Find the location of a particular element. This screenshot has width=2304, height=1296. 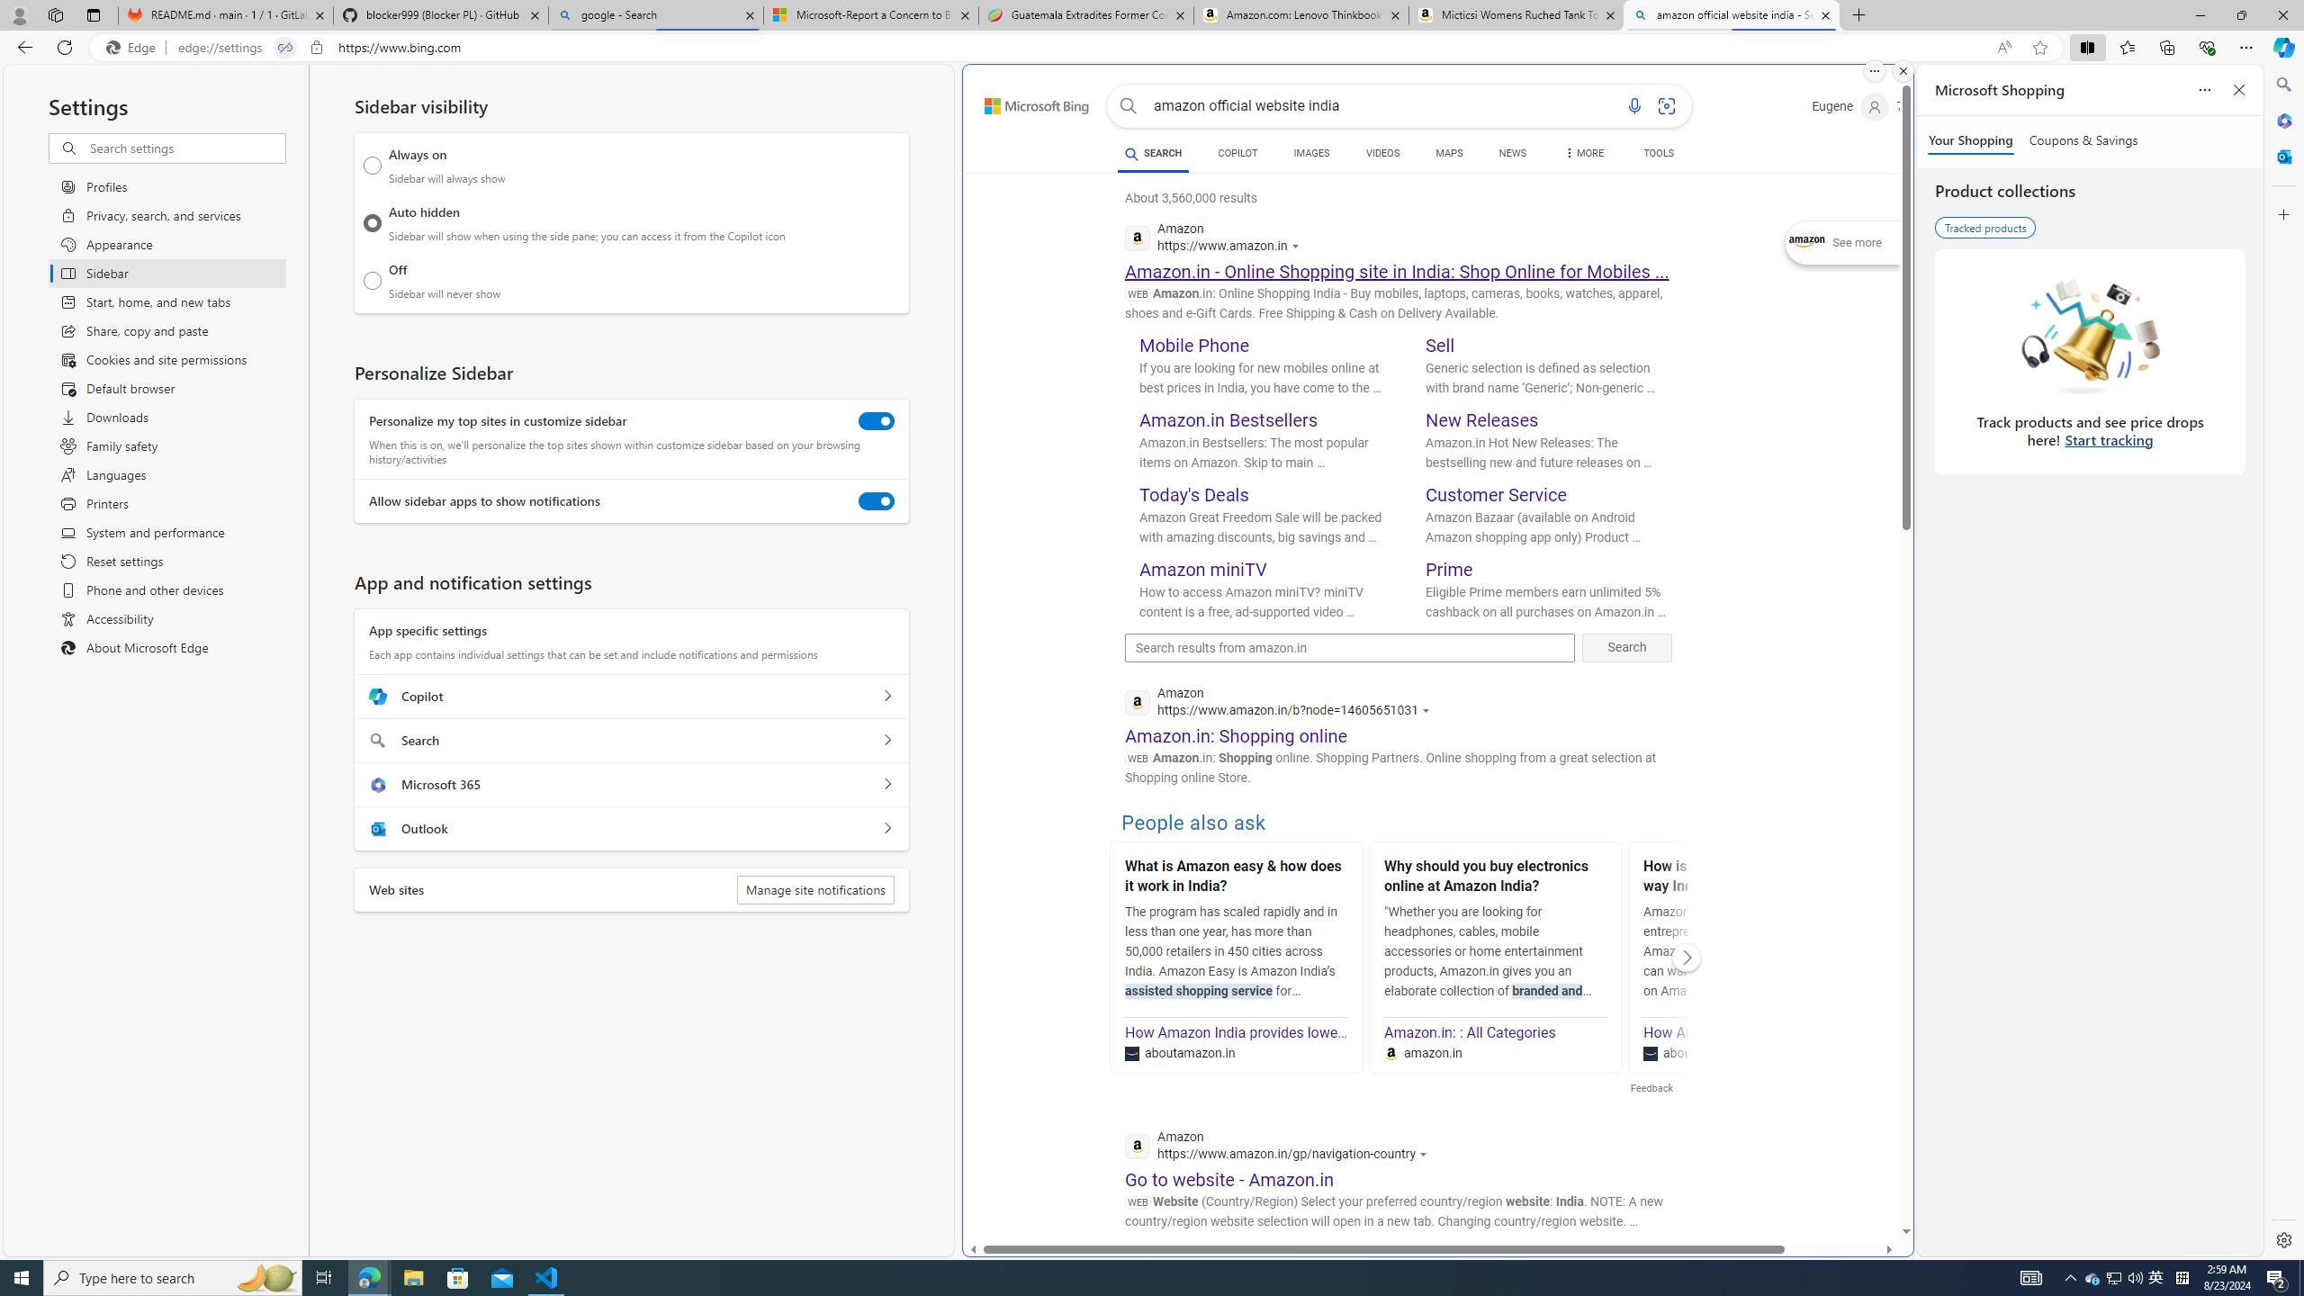

Allow sidebar apps to show notifications is located at coordinates (877, 501).